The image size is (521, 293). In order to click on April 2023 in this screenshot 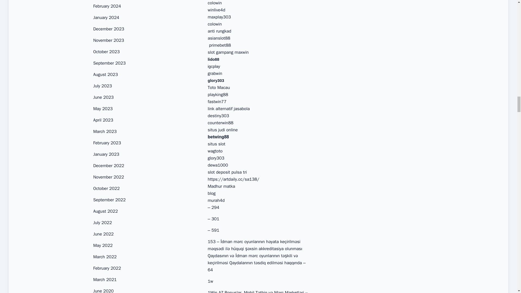, I will do `click(103, 120)`.